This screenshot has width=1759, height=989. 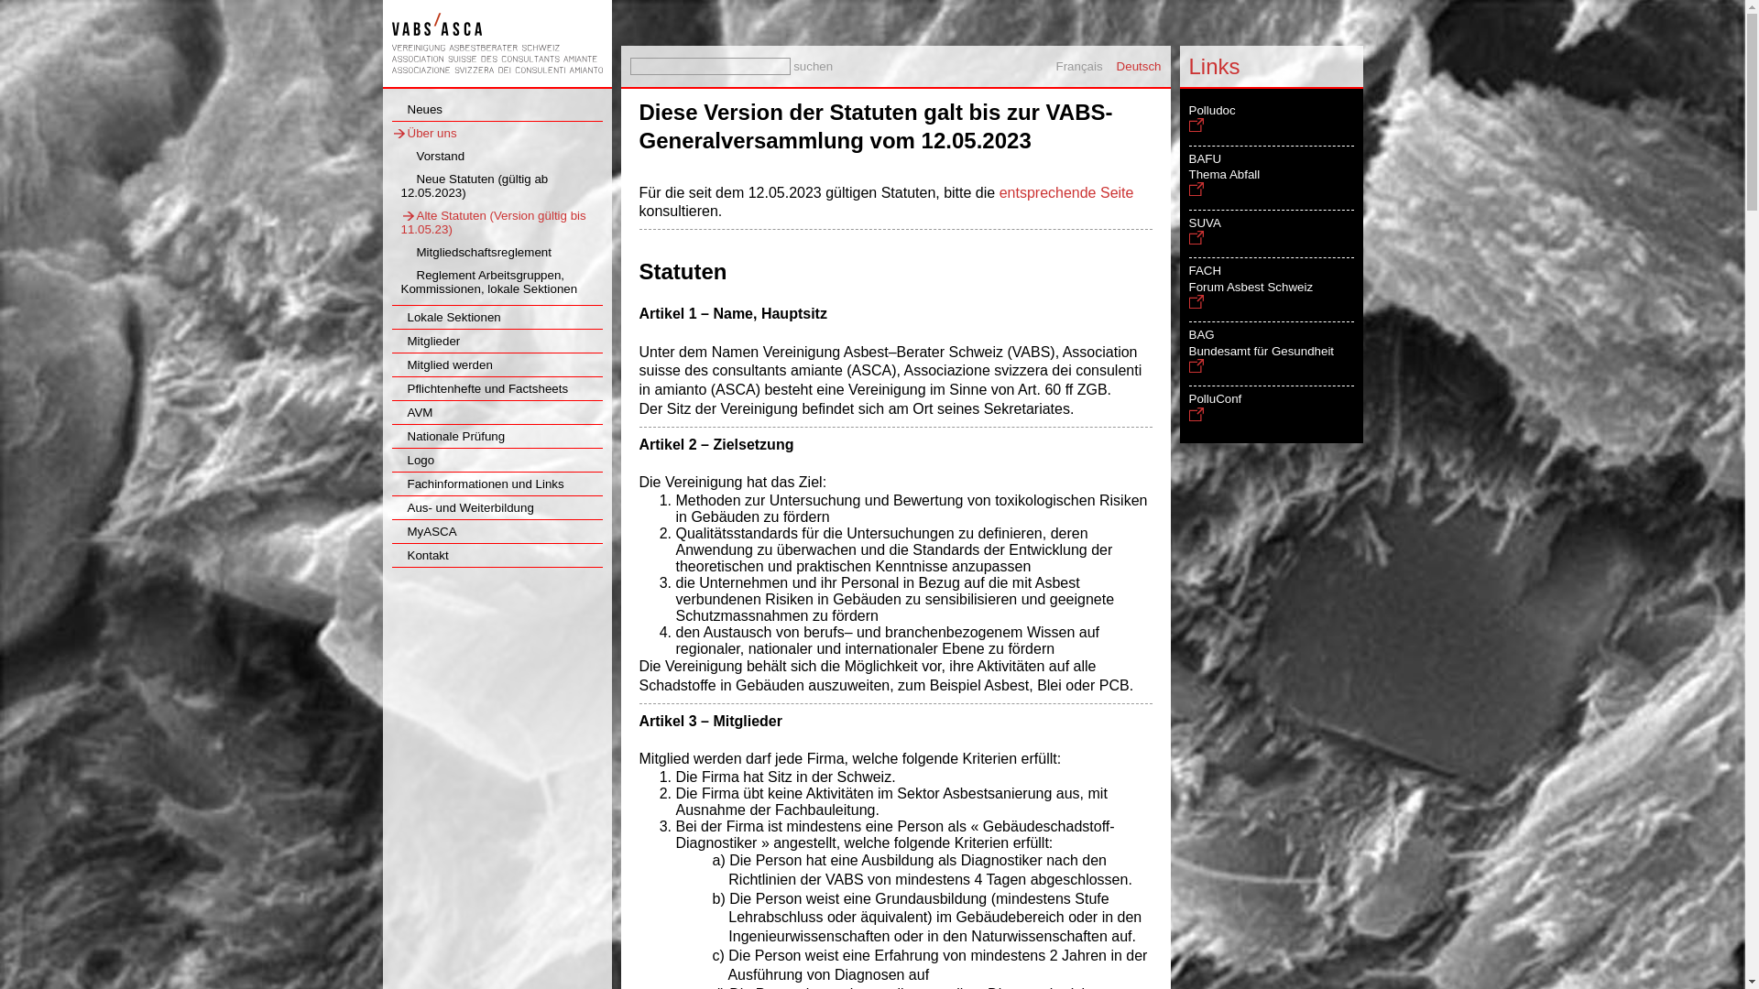 What do you see at coordinates (480, 388) in the screenshot?
I see `Pflichtenhefte und Factsheets` at bounding box center [480, 388].